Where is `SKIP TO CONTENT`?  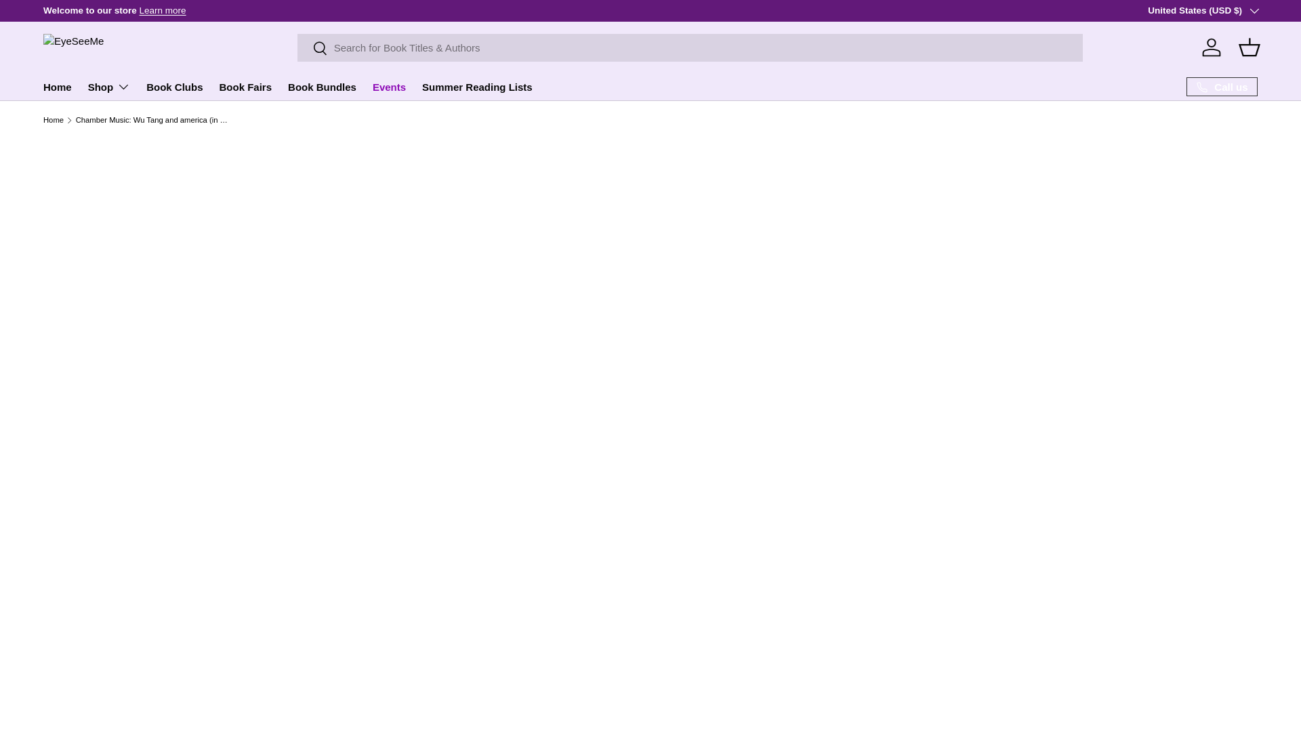 SKIP TO CONTENT is located at coordinates (61, 19).